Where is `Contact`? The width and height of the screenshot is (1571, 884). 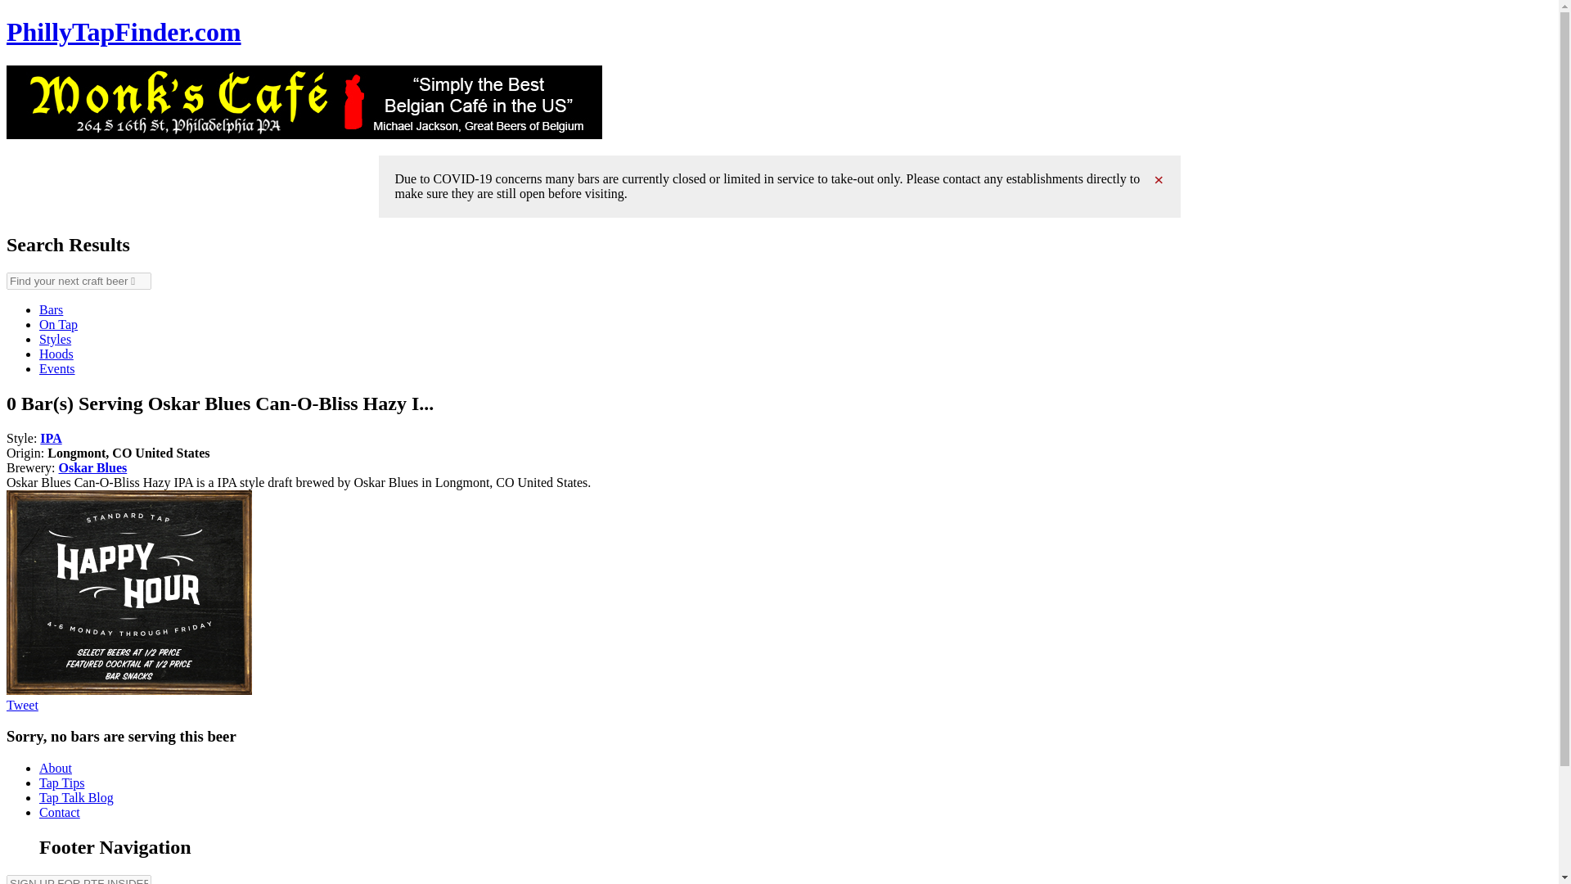 Contact is located at coordinates (59, 812).